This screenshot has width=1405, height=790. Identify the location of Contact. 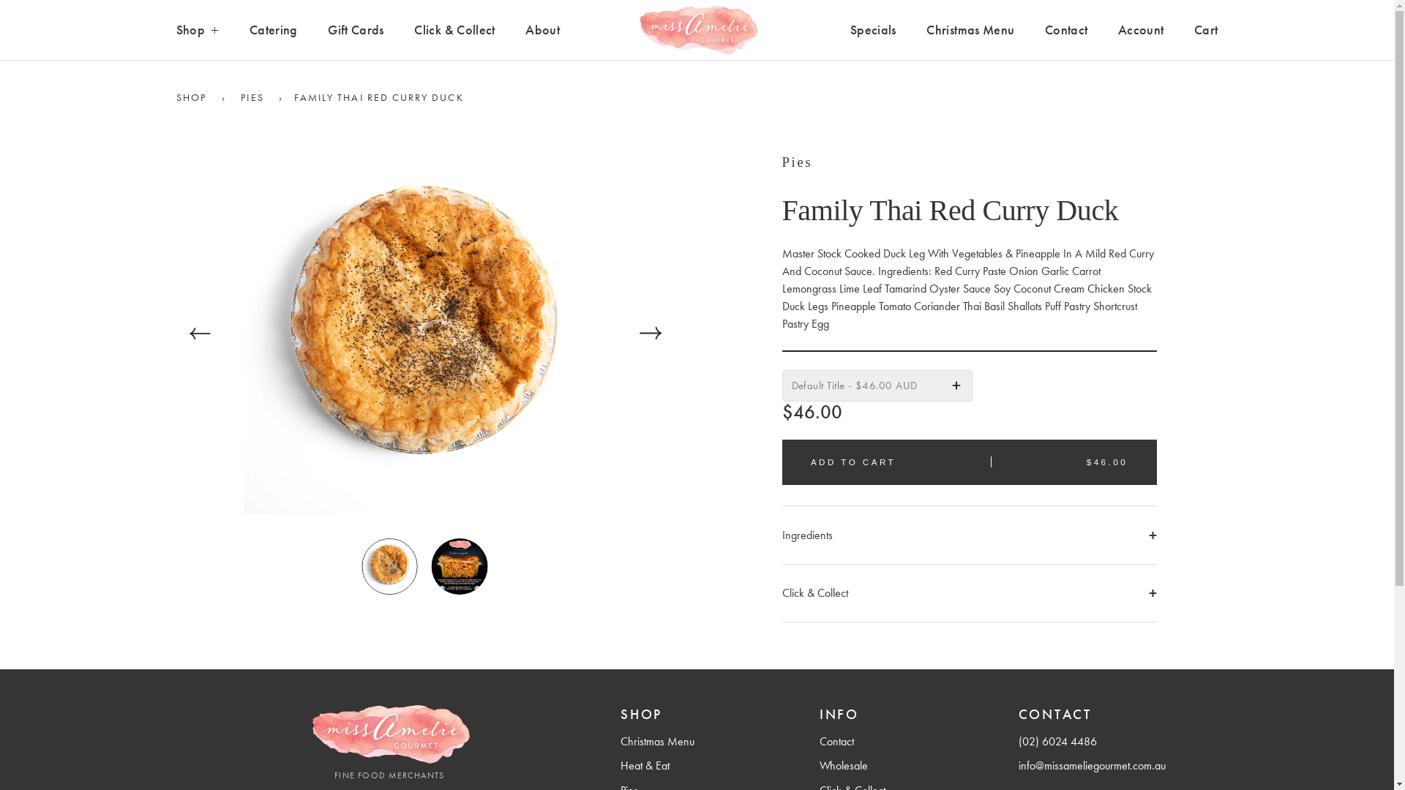
(1066, 31).